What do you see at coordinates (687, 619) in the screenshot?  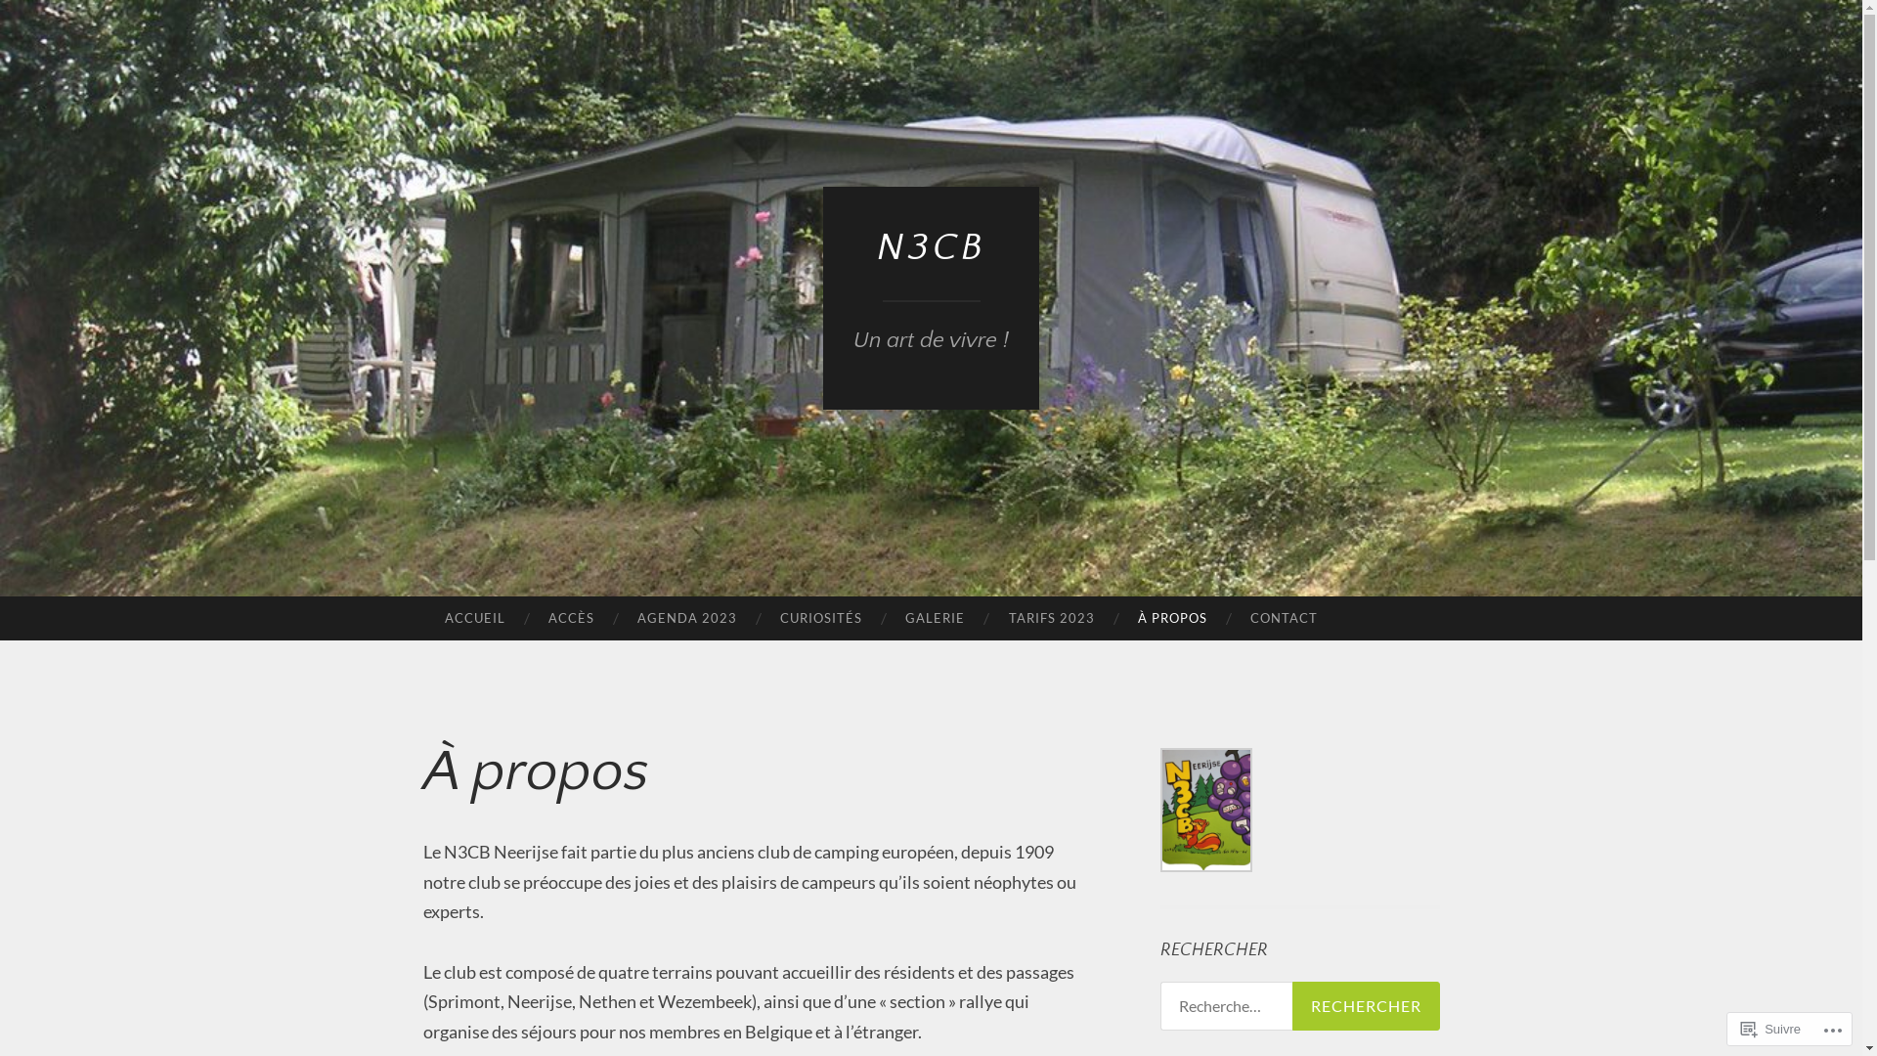 I see `AGENDA 2023` at bounding box center [687, 619].